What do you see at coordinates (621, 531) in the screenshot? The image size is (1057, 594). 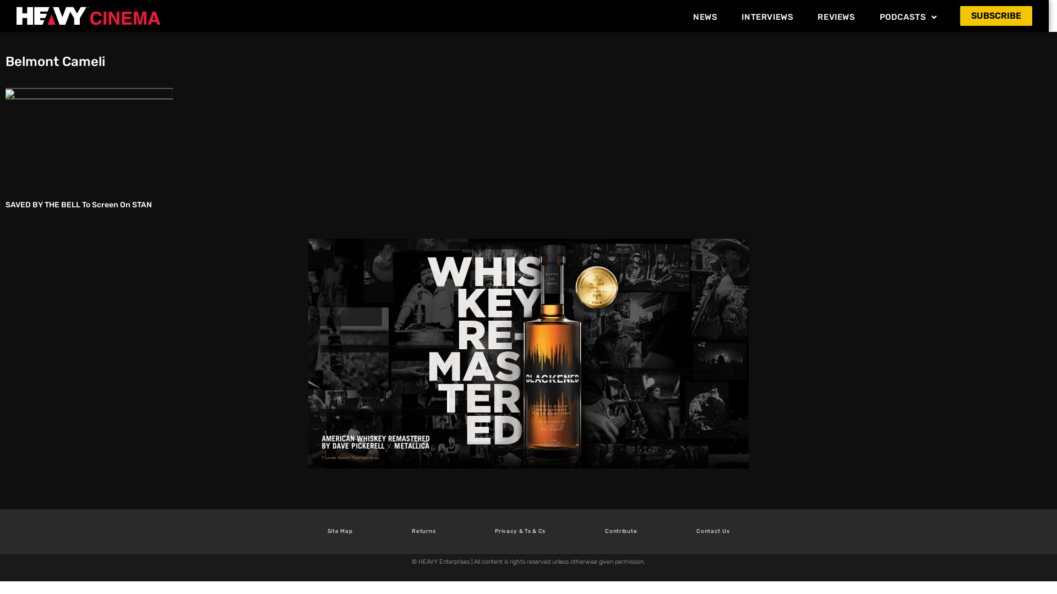 I see `Contribute` at bounding box center [621, 531].